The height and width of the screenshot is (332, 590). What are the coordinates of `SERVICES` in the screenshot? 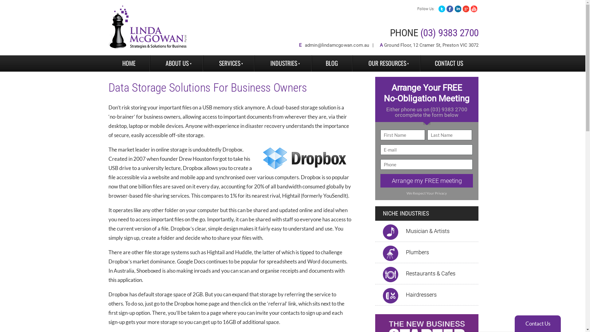 It's located at (229, 63).